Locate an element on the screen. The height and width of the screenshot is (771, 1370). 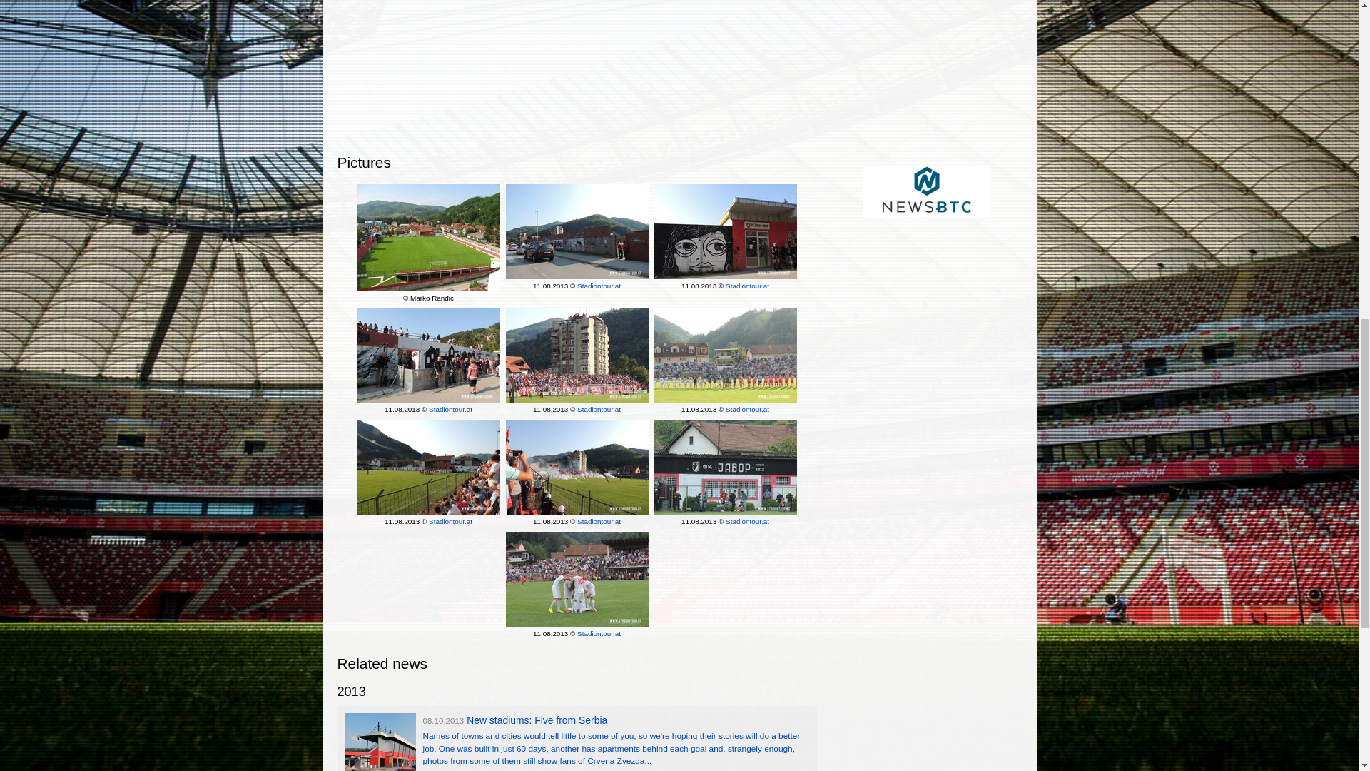
Stadion kraj Moravice: 450x600px, 53 kB is located at coordinates (428, 237).